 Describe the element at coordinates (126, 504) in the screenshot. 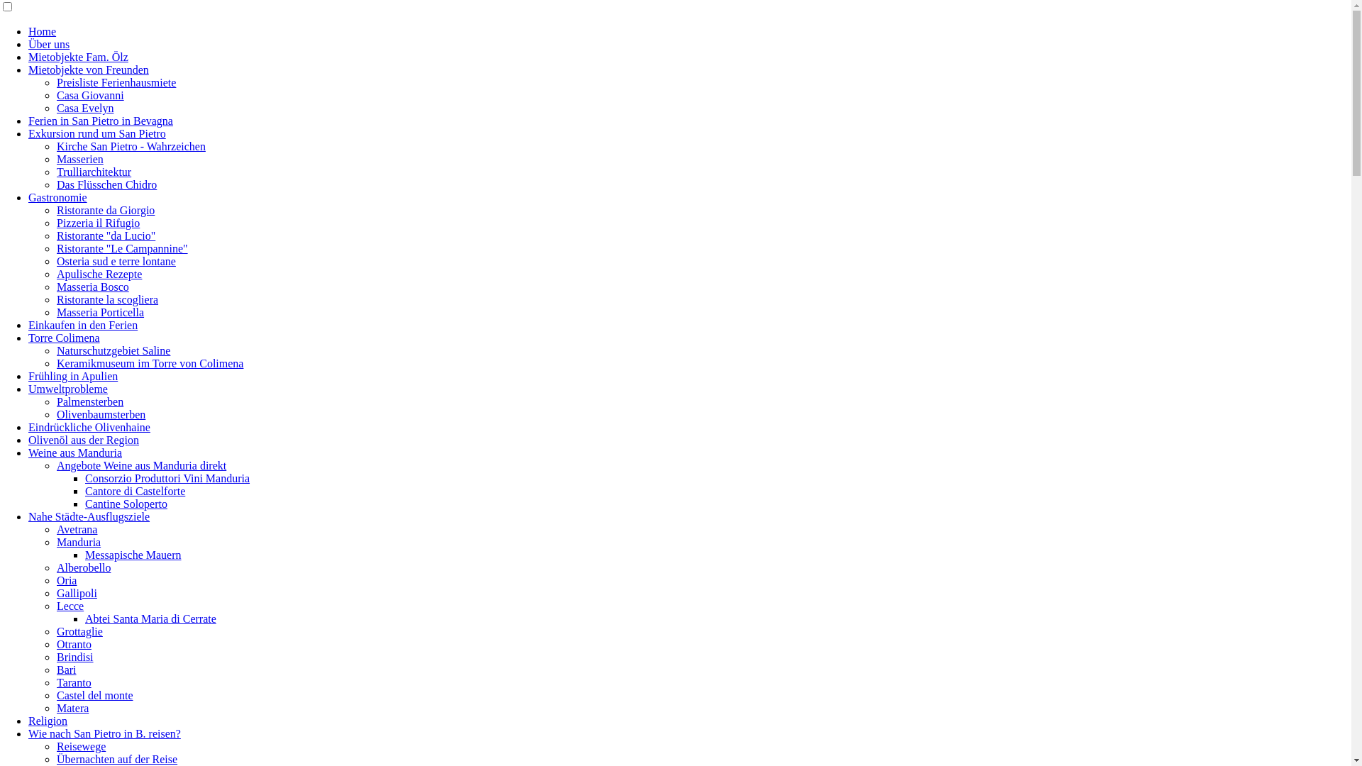

I see `Cantine Soloperto` at that location.